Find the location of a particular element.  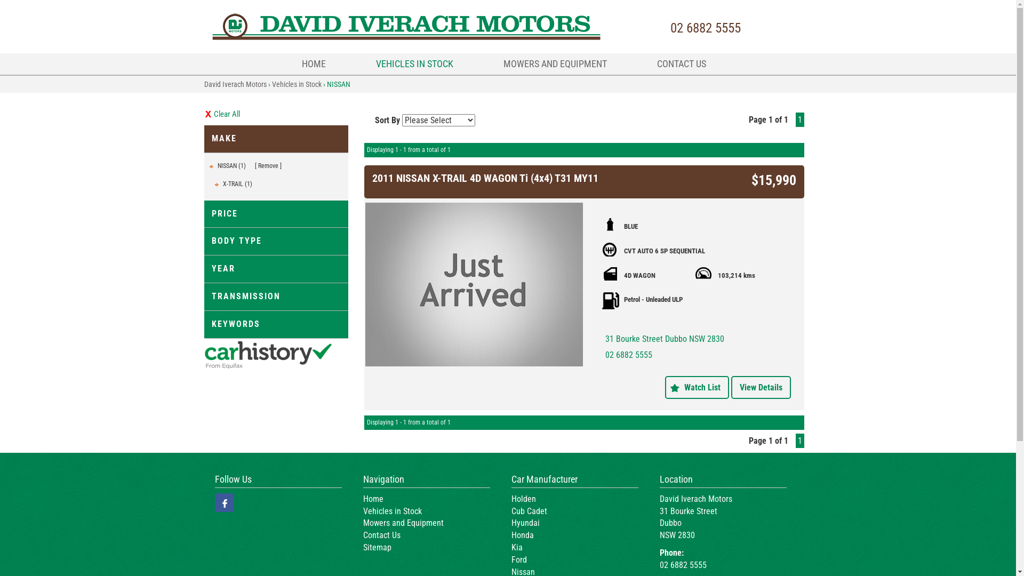

Contact Us is located at coordinates (381, 535).